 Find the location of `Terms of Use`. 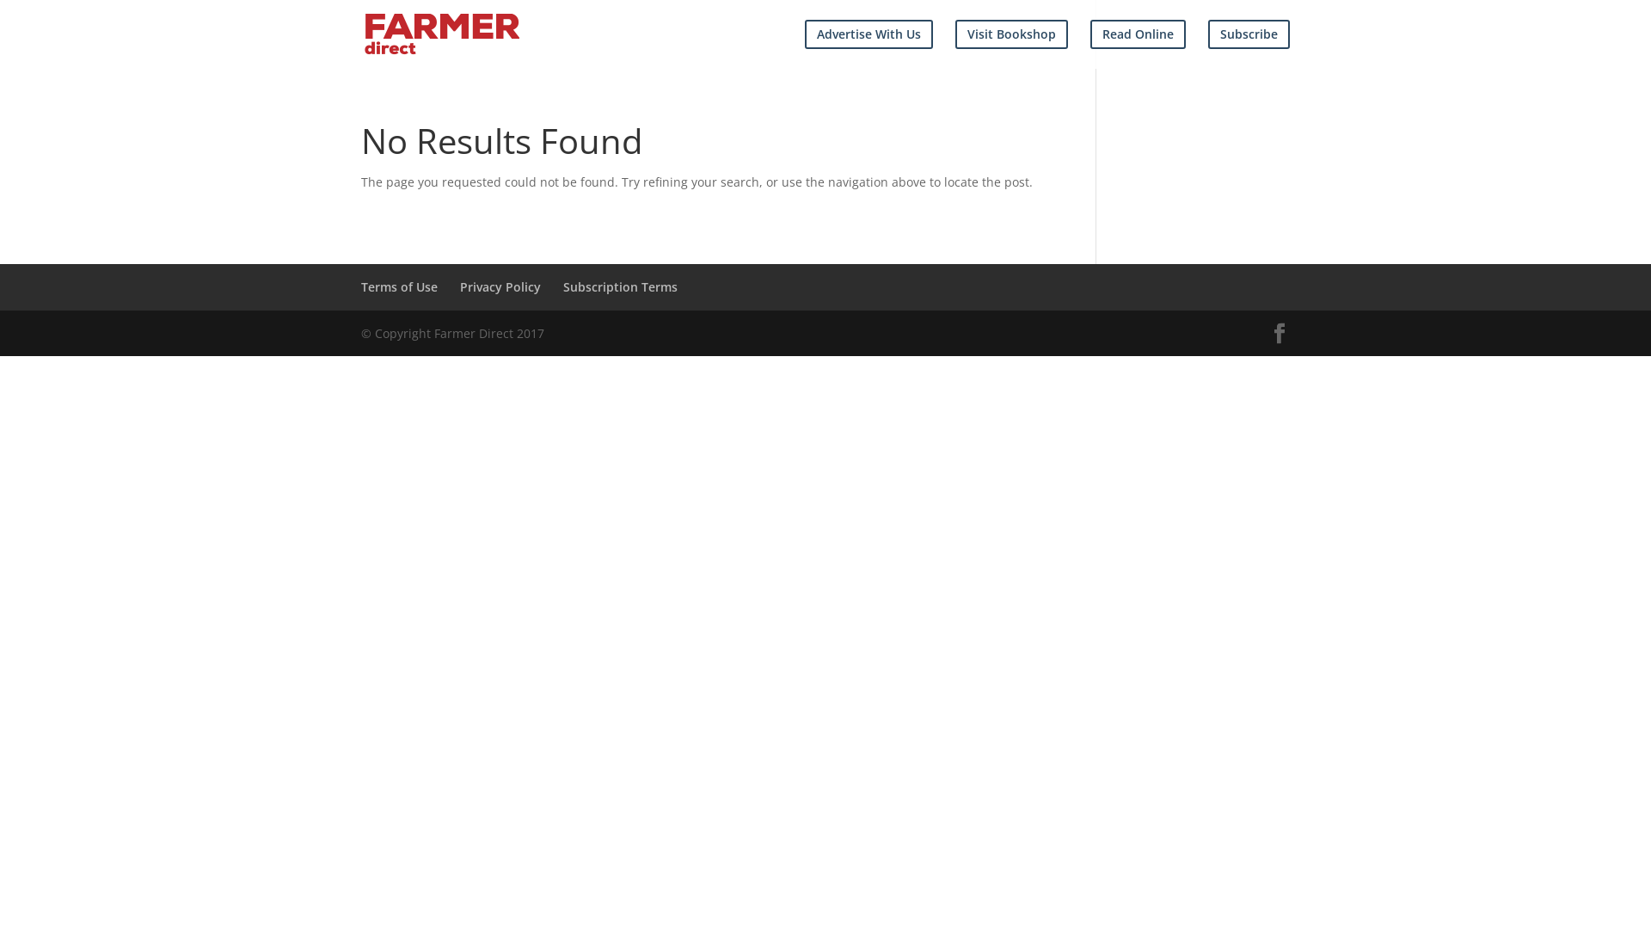

Terms of Use is located at coordinates (399, 287).